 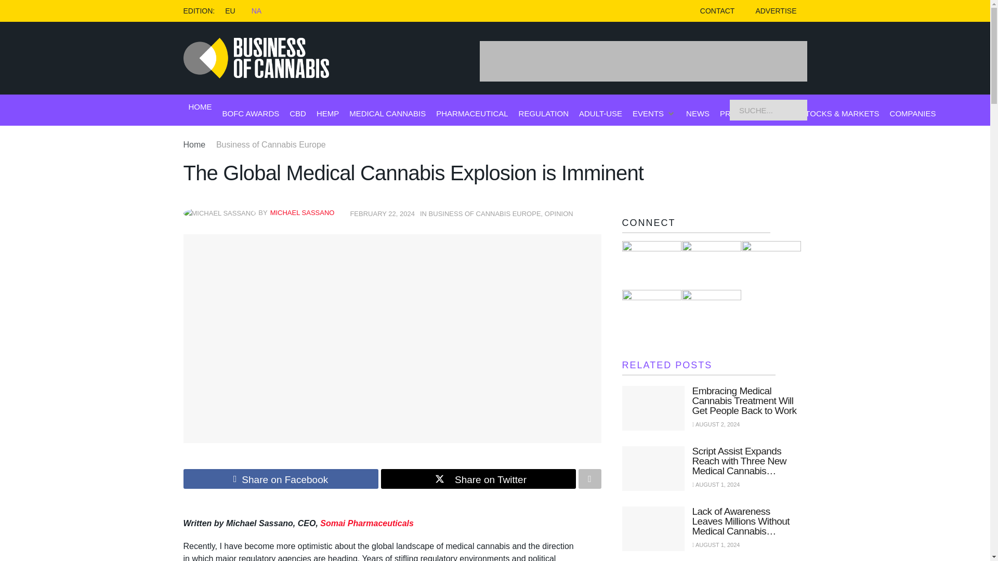 What do you see at coordinates (271, 144) in the screenshot?
I see `Business of Cannabis Europe` at bounding box center [271, 144].